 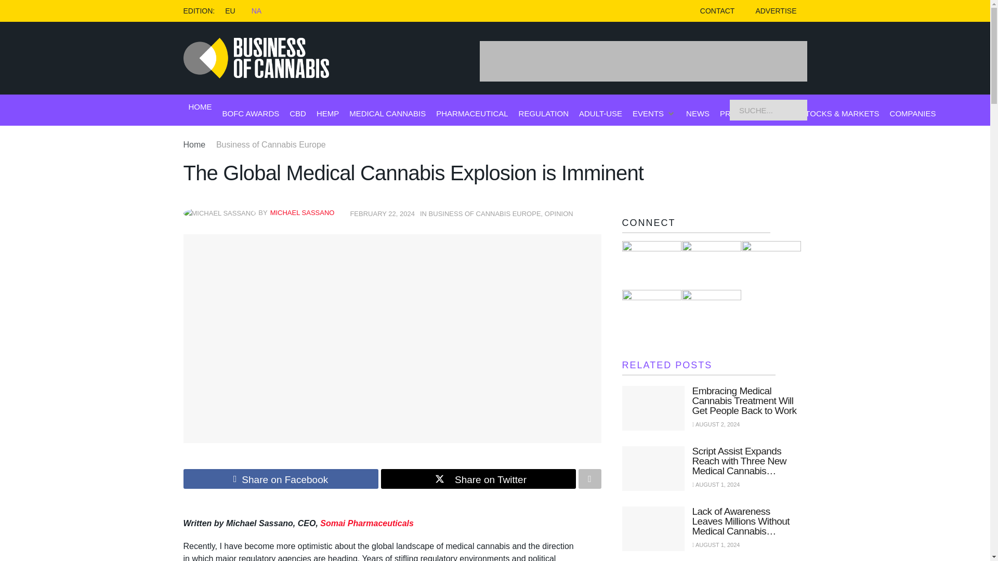 What do you see at coordinates (271, 144) in the screenshot?
I see `Business of Cannabis Europe` at bounding box center [271, 144].